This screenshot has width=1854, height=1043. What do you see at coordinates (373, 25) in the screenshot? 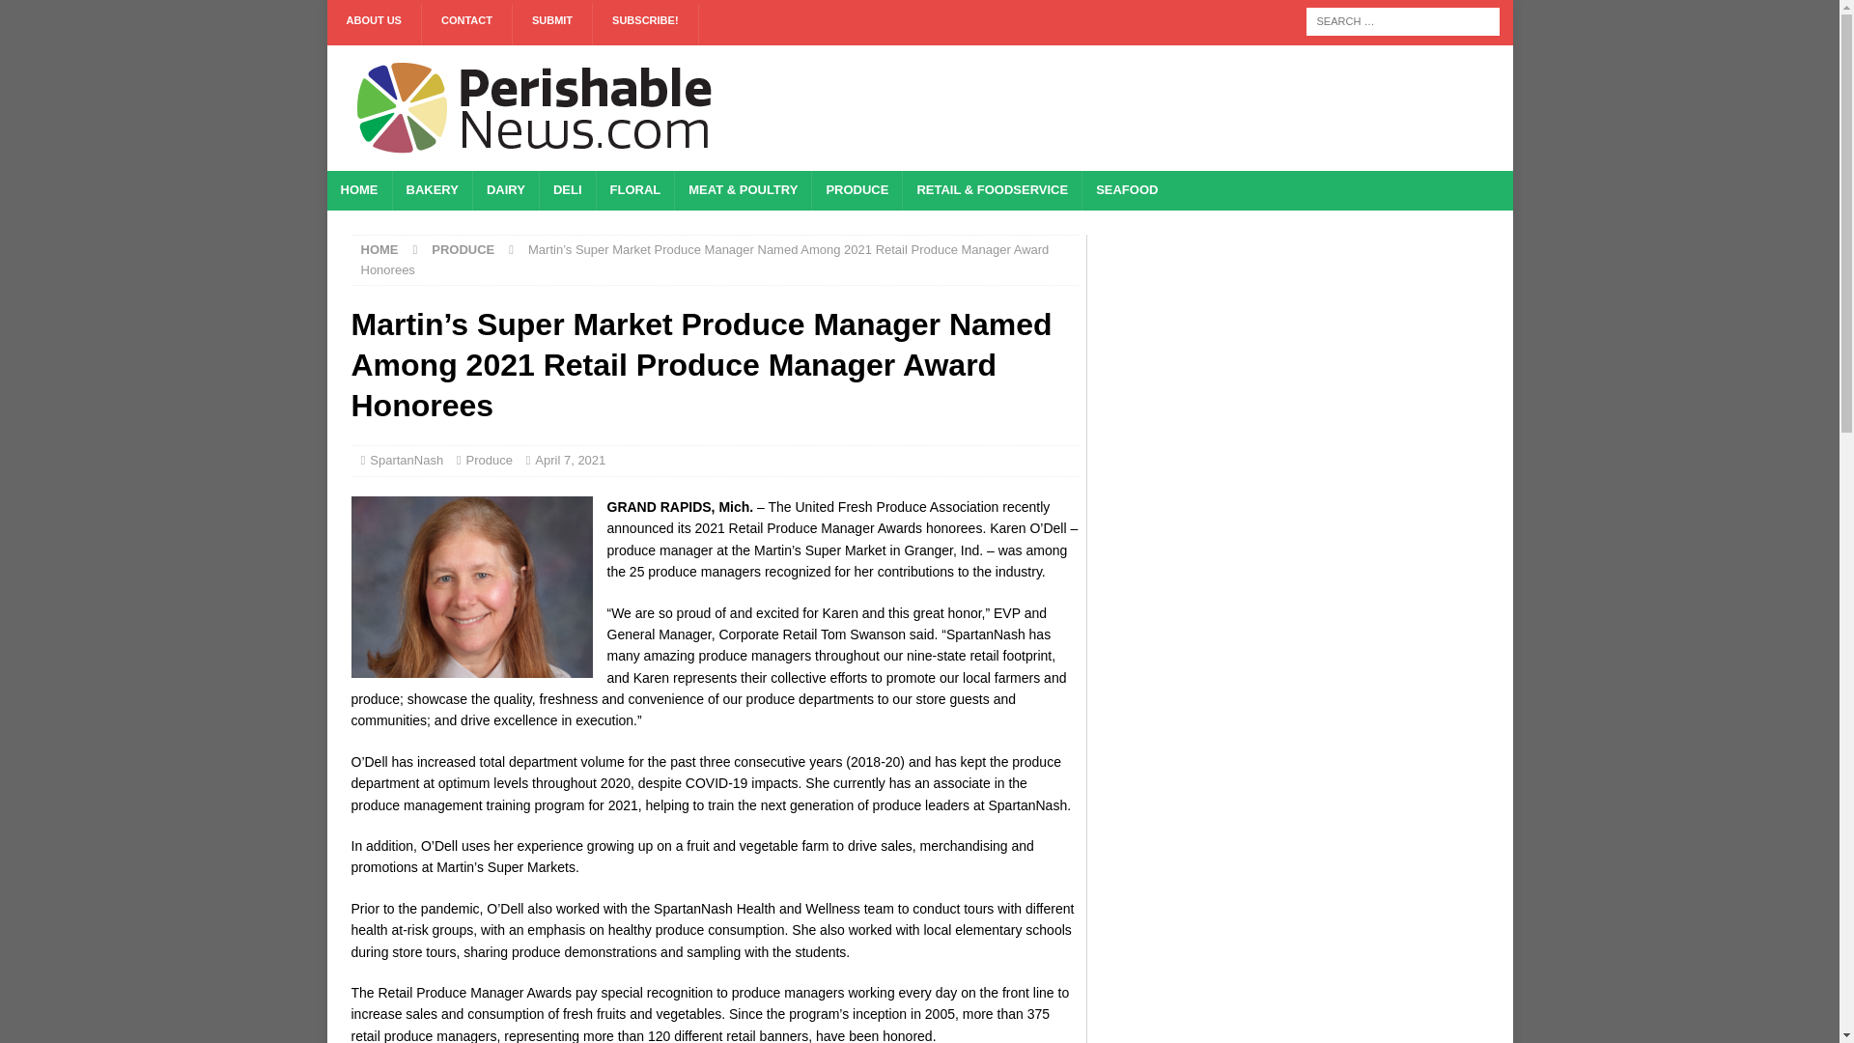
I see `ABOUT US` at bounding box center [373, 25].